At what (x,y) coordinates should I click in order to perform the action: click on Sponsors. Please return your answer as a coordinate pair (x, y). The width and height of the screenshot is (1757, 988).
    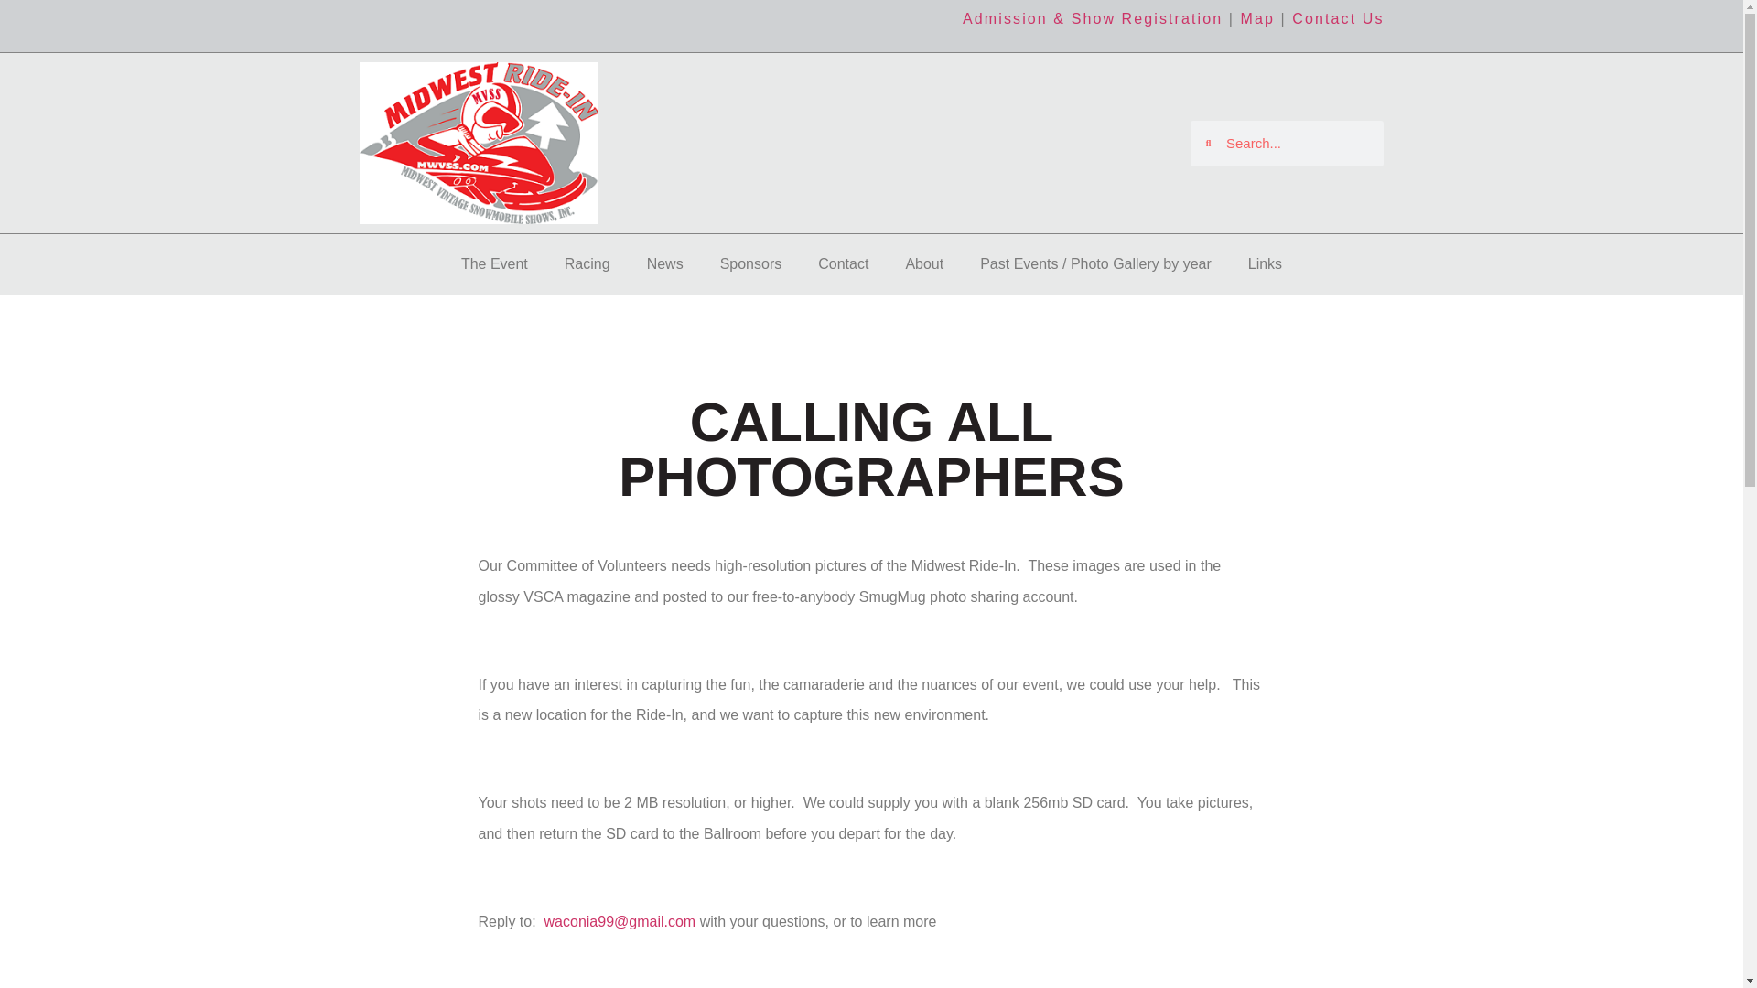
    Looking at the image, I should click on (750, 263).